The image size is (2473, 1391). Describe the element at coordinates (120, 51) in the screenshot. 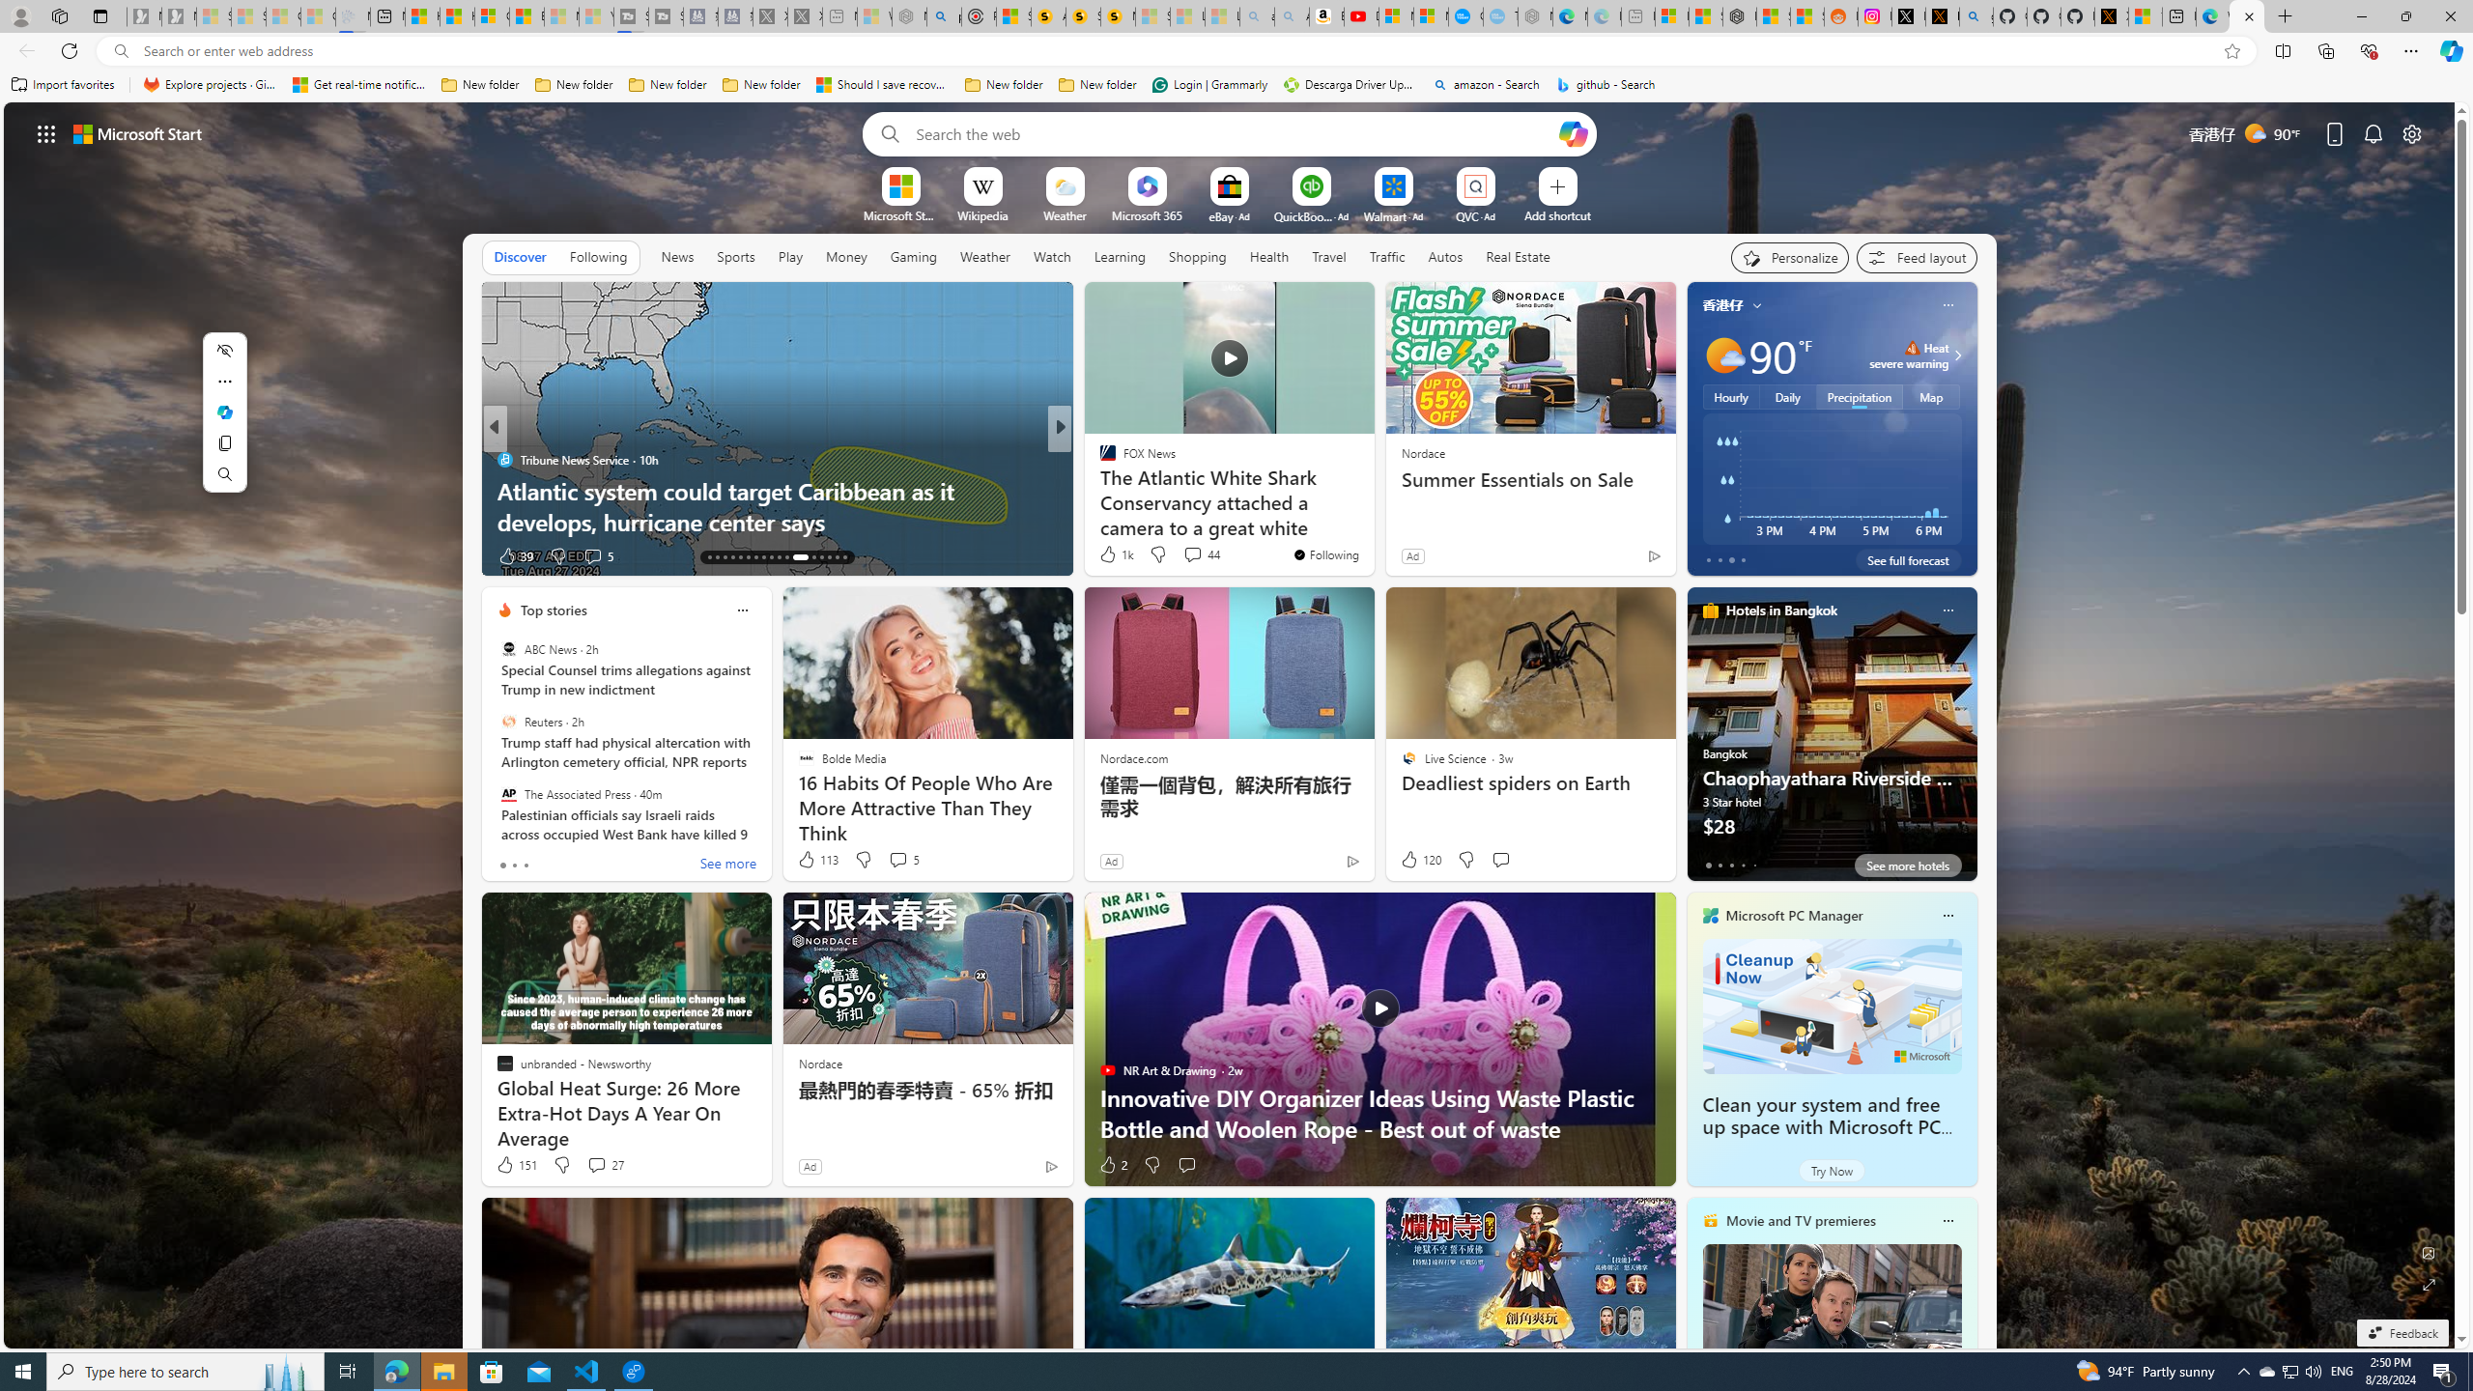

I see `Search icon` at that location.